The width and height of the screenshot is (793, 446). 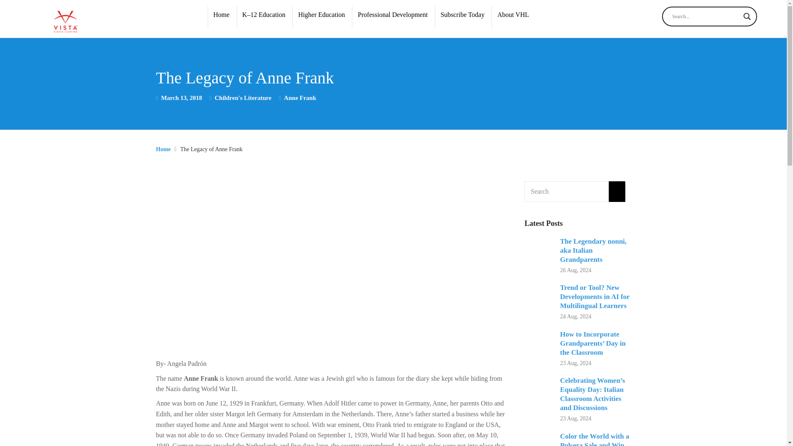 I want to click on The Legendary nonni, aka Italian Grandparents, so click(x=539, y=252).